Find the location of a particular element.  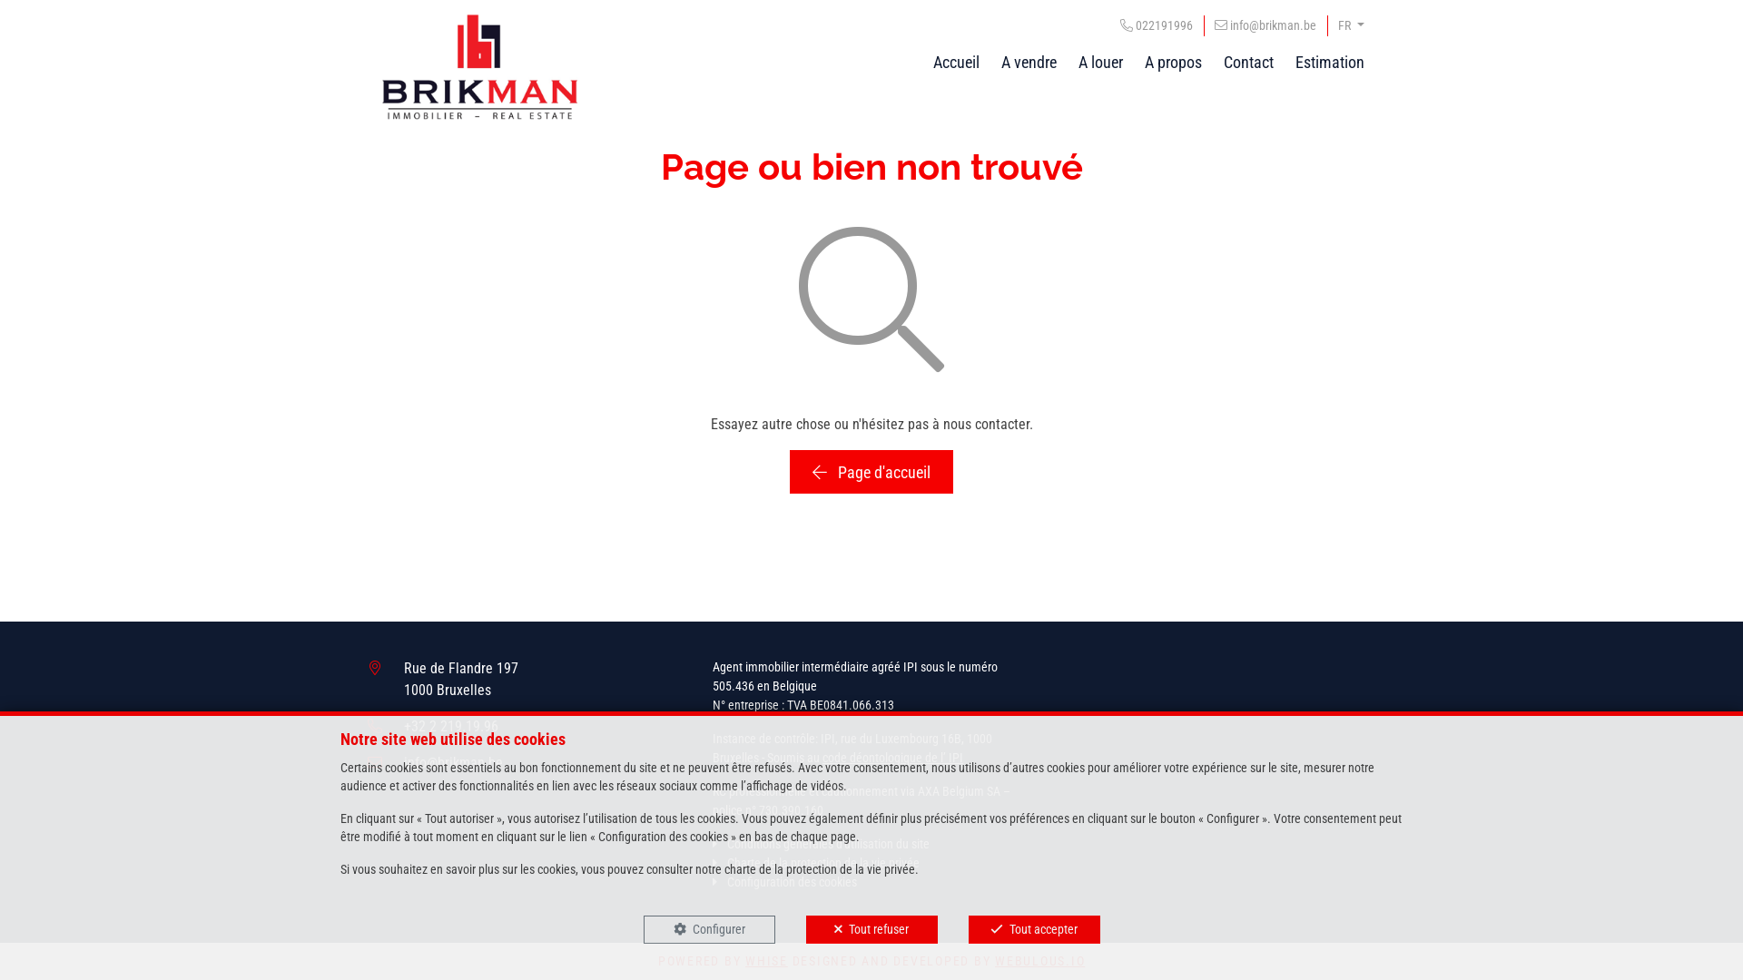

FR is located at coordinates (1351, 25).